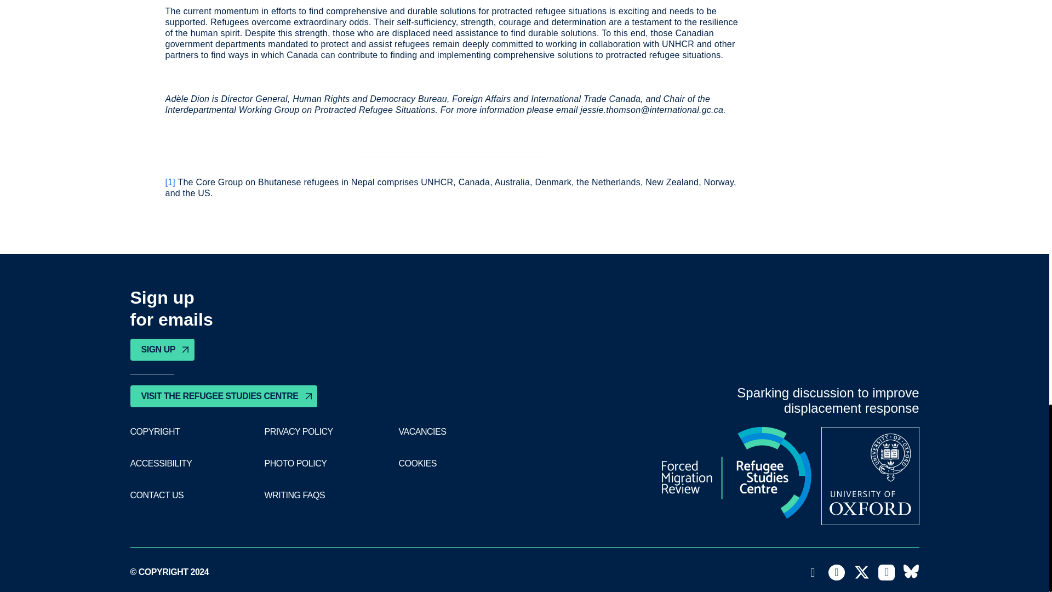 The image size is (1052, 592). What do you see at coordinates (887, 572) in the screenshot?
I see `LinkedIn` at bounding box center [887, 572].